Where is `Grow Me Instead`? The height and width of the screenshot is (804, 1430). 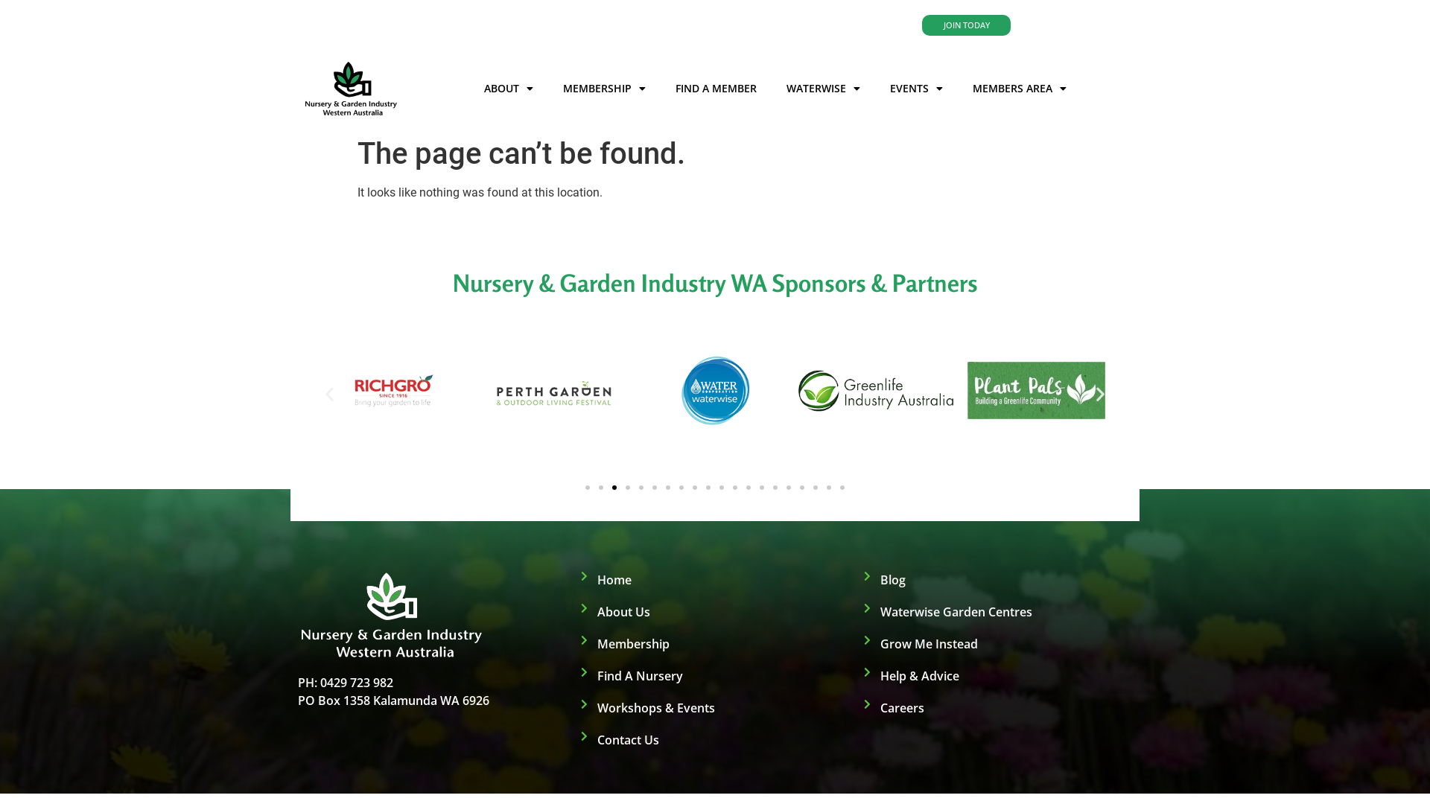
Grow Me Instead is located at coordinates (998, 644).